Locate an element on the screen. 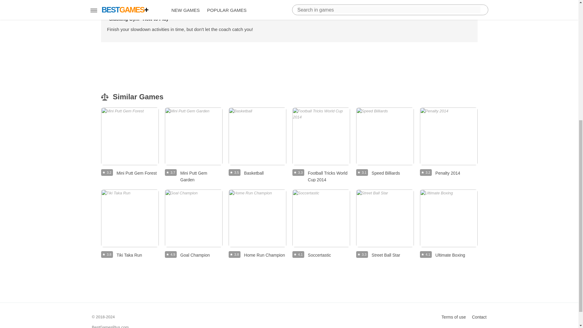  Tiki Taka Run is located at coordinates (130, 218).